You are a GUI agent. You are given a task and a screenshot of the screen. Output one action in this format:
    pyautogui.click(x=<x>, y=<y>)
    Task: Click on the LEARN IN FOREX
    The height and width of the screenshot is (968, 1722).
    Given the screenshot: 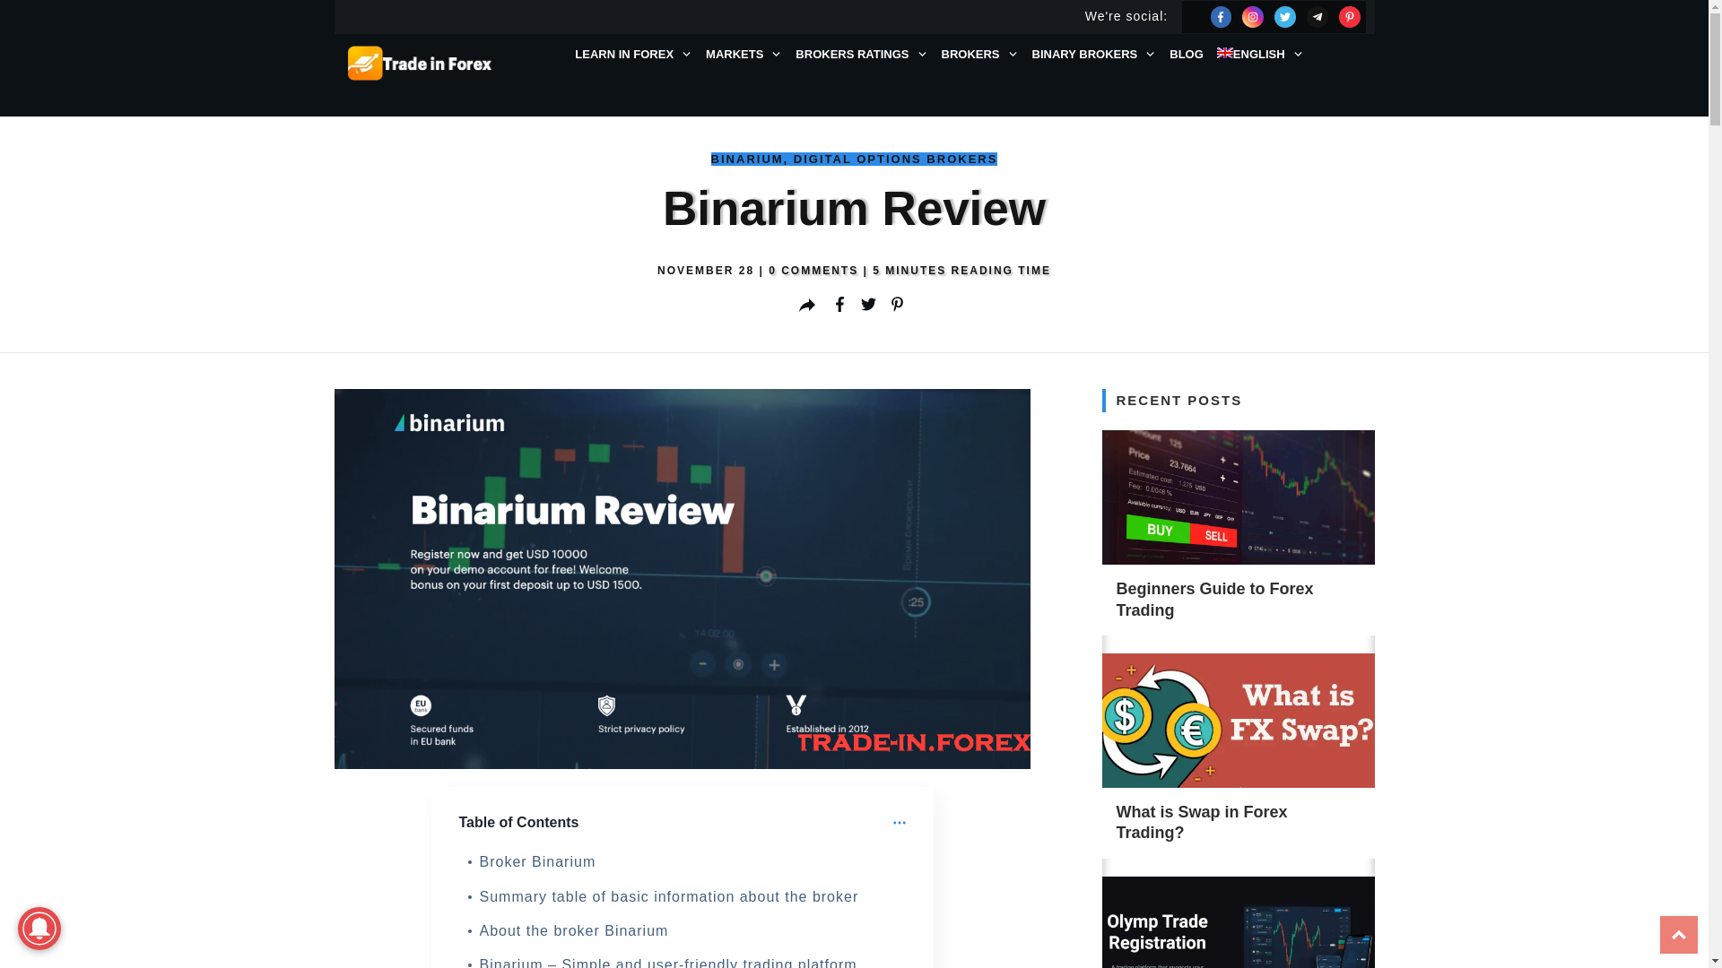 What is the action you would take?
    pyautogui.click(x=633, y=55)
    